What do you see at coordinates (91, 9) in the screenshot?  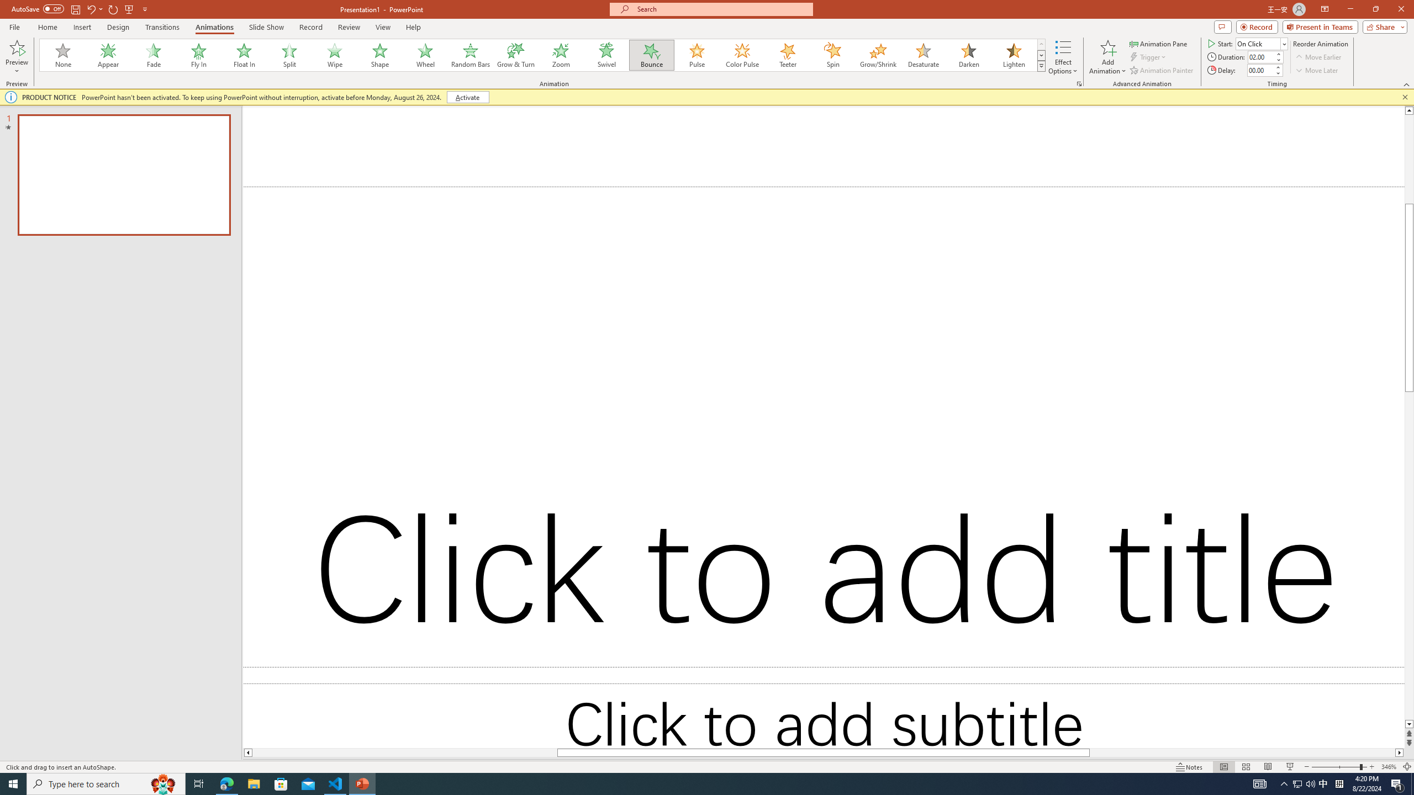 I see `Undo` at bounding box center [91, 9].